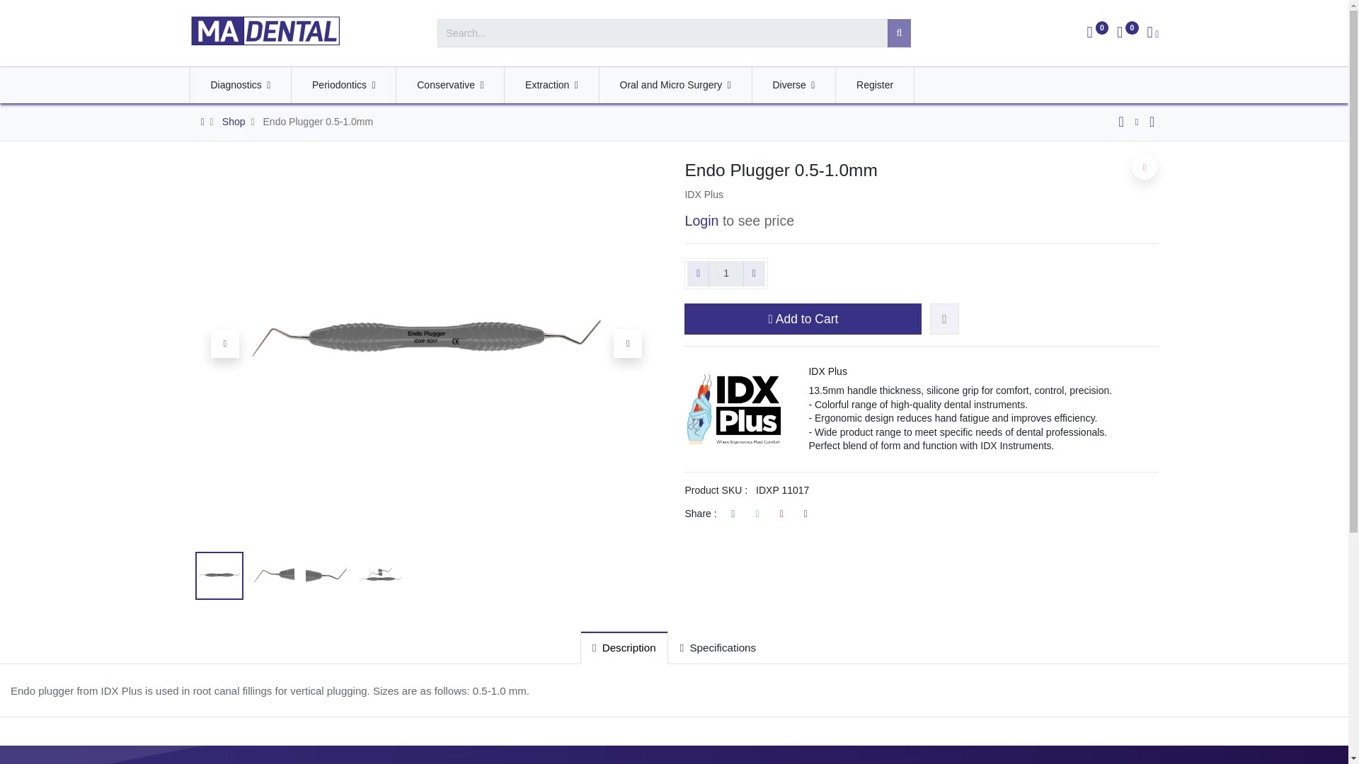  I want to click on Periodontics, so click(343, 85).